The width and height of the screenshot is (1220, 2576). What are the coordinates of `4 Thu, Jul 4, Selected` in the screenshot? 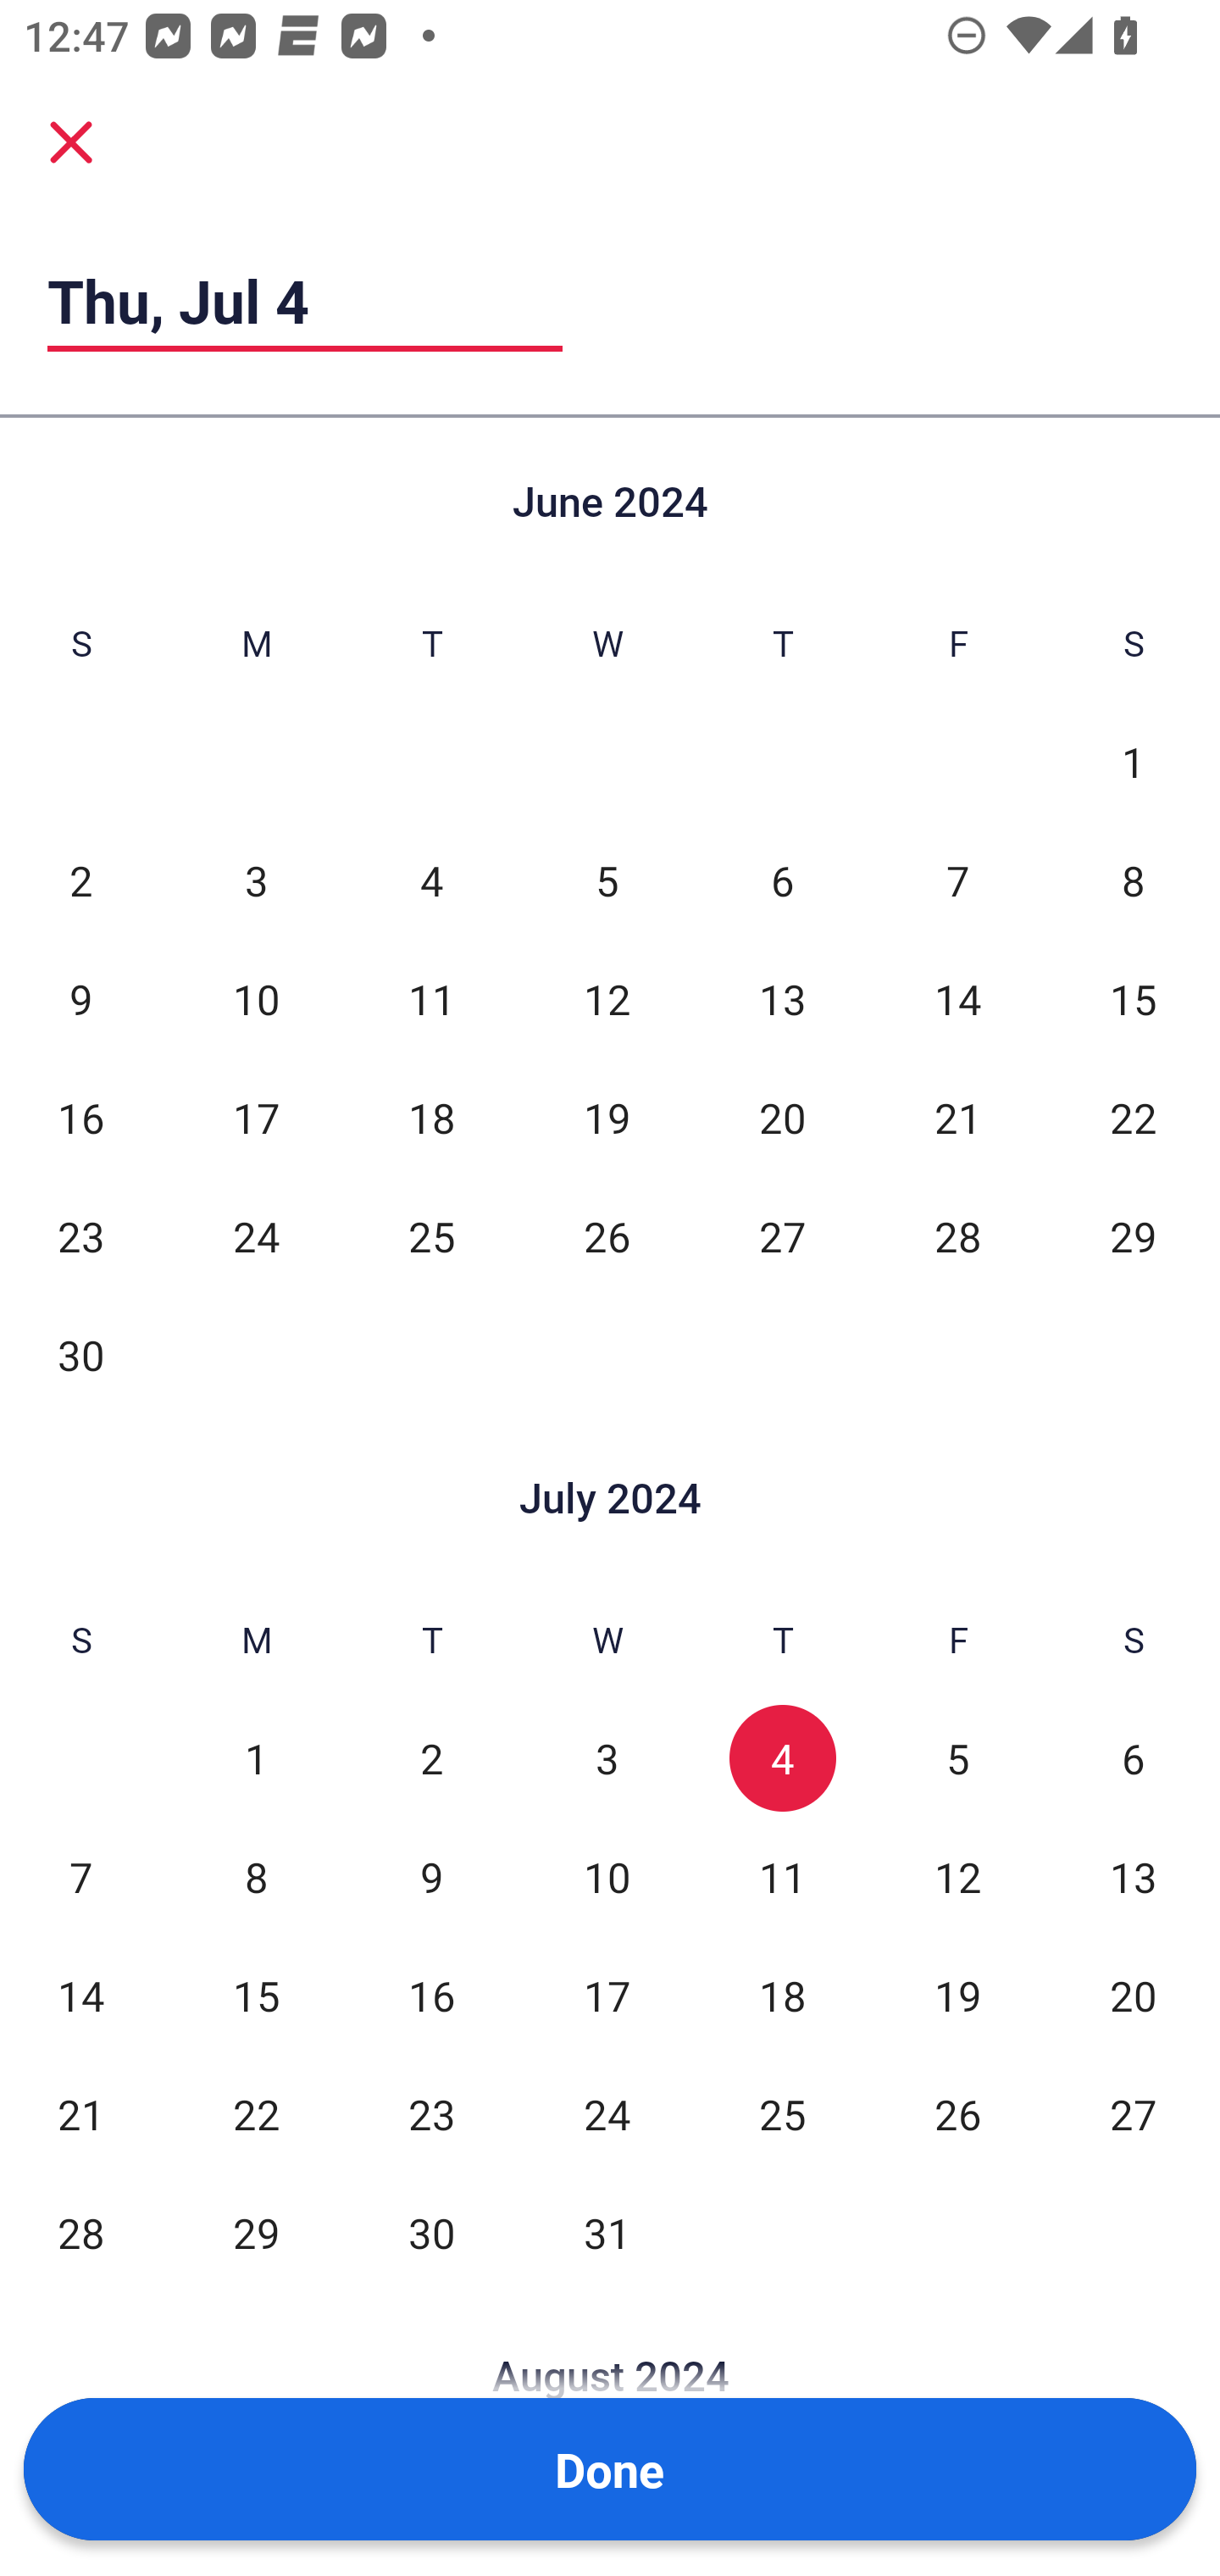 It's located at (782, 1759).